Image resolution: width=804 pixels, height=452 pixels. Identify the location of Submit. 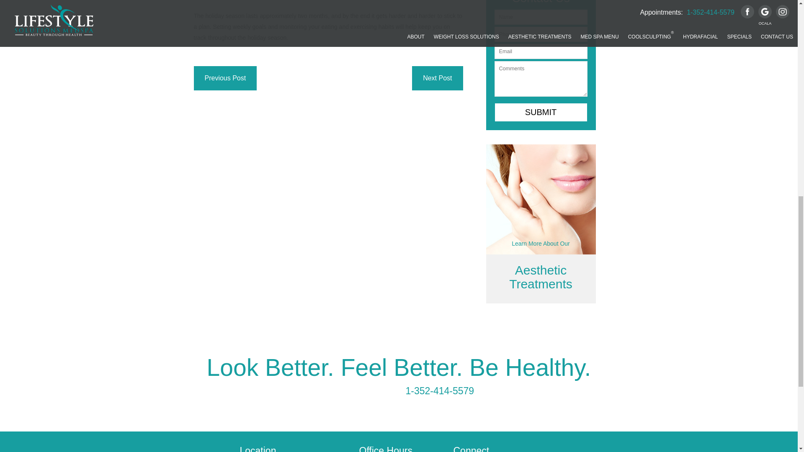
(540, 112).